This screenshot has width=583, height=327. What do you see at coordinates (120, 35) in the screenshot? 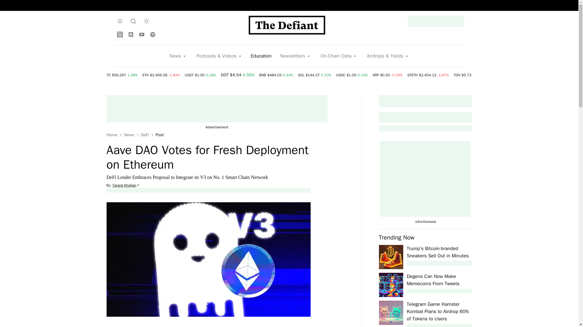
I see `Twitter` at bounding box center [120, 35].